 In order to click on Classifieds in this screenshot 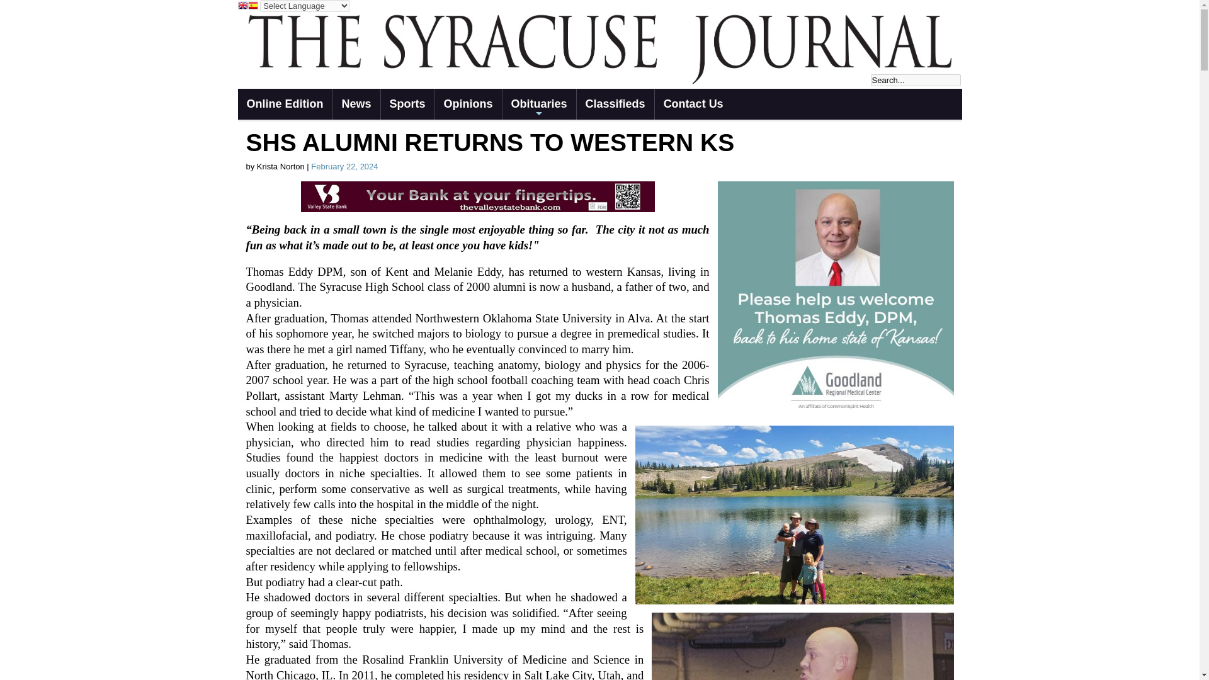, I will do `click(615, 105)`.